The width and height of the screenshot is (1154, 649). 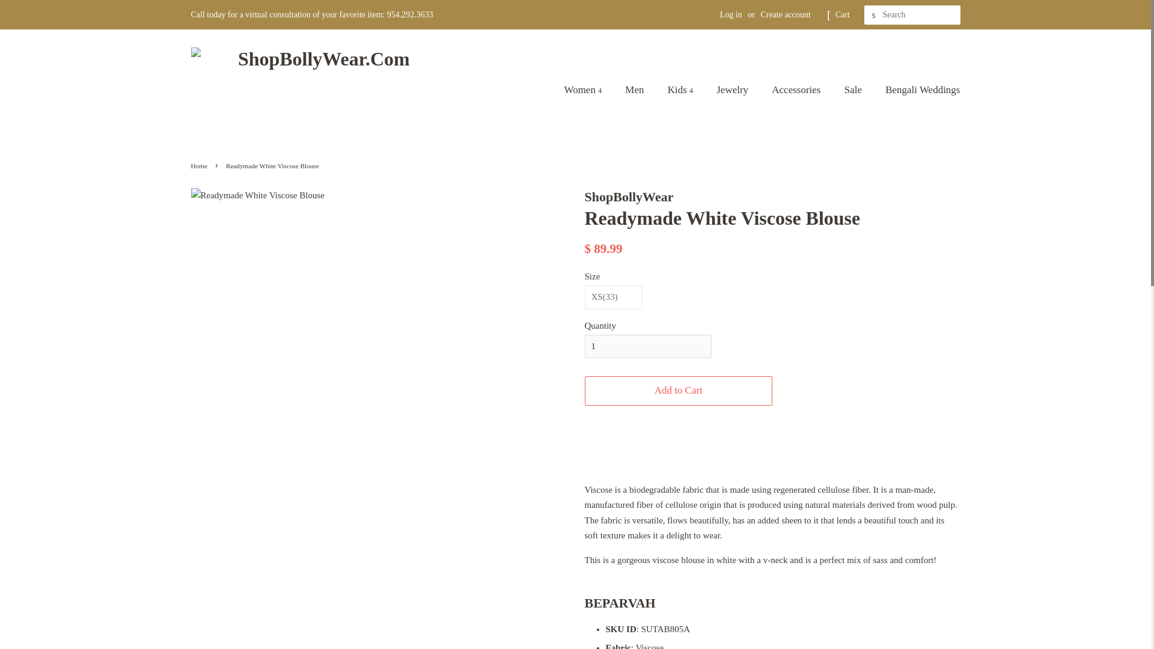 What do you see at coordinates (589, 90) in the screenshot?
I see `Women` at bounding box center [589, 90].